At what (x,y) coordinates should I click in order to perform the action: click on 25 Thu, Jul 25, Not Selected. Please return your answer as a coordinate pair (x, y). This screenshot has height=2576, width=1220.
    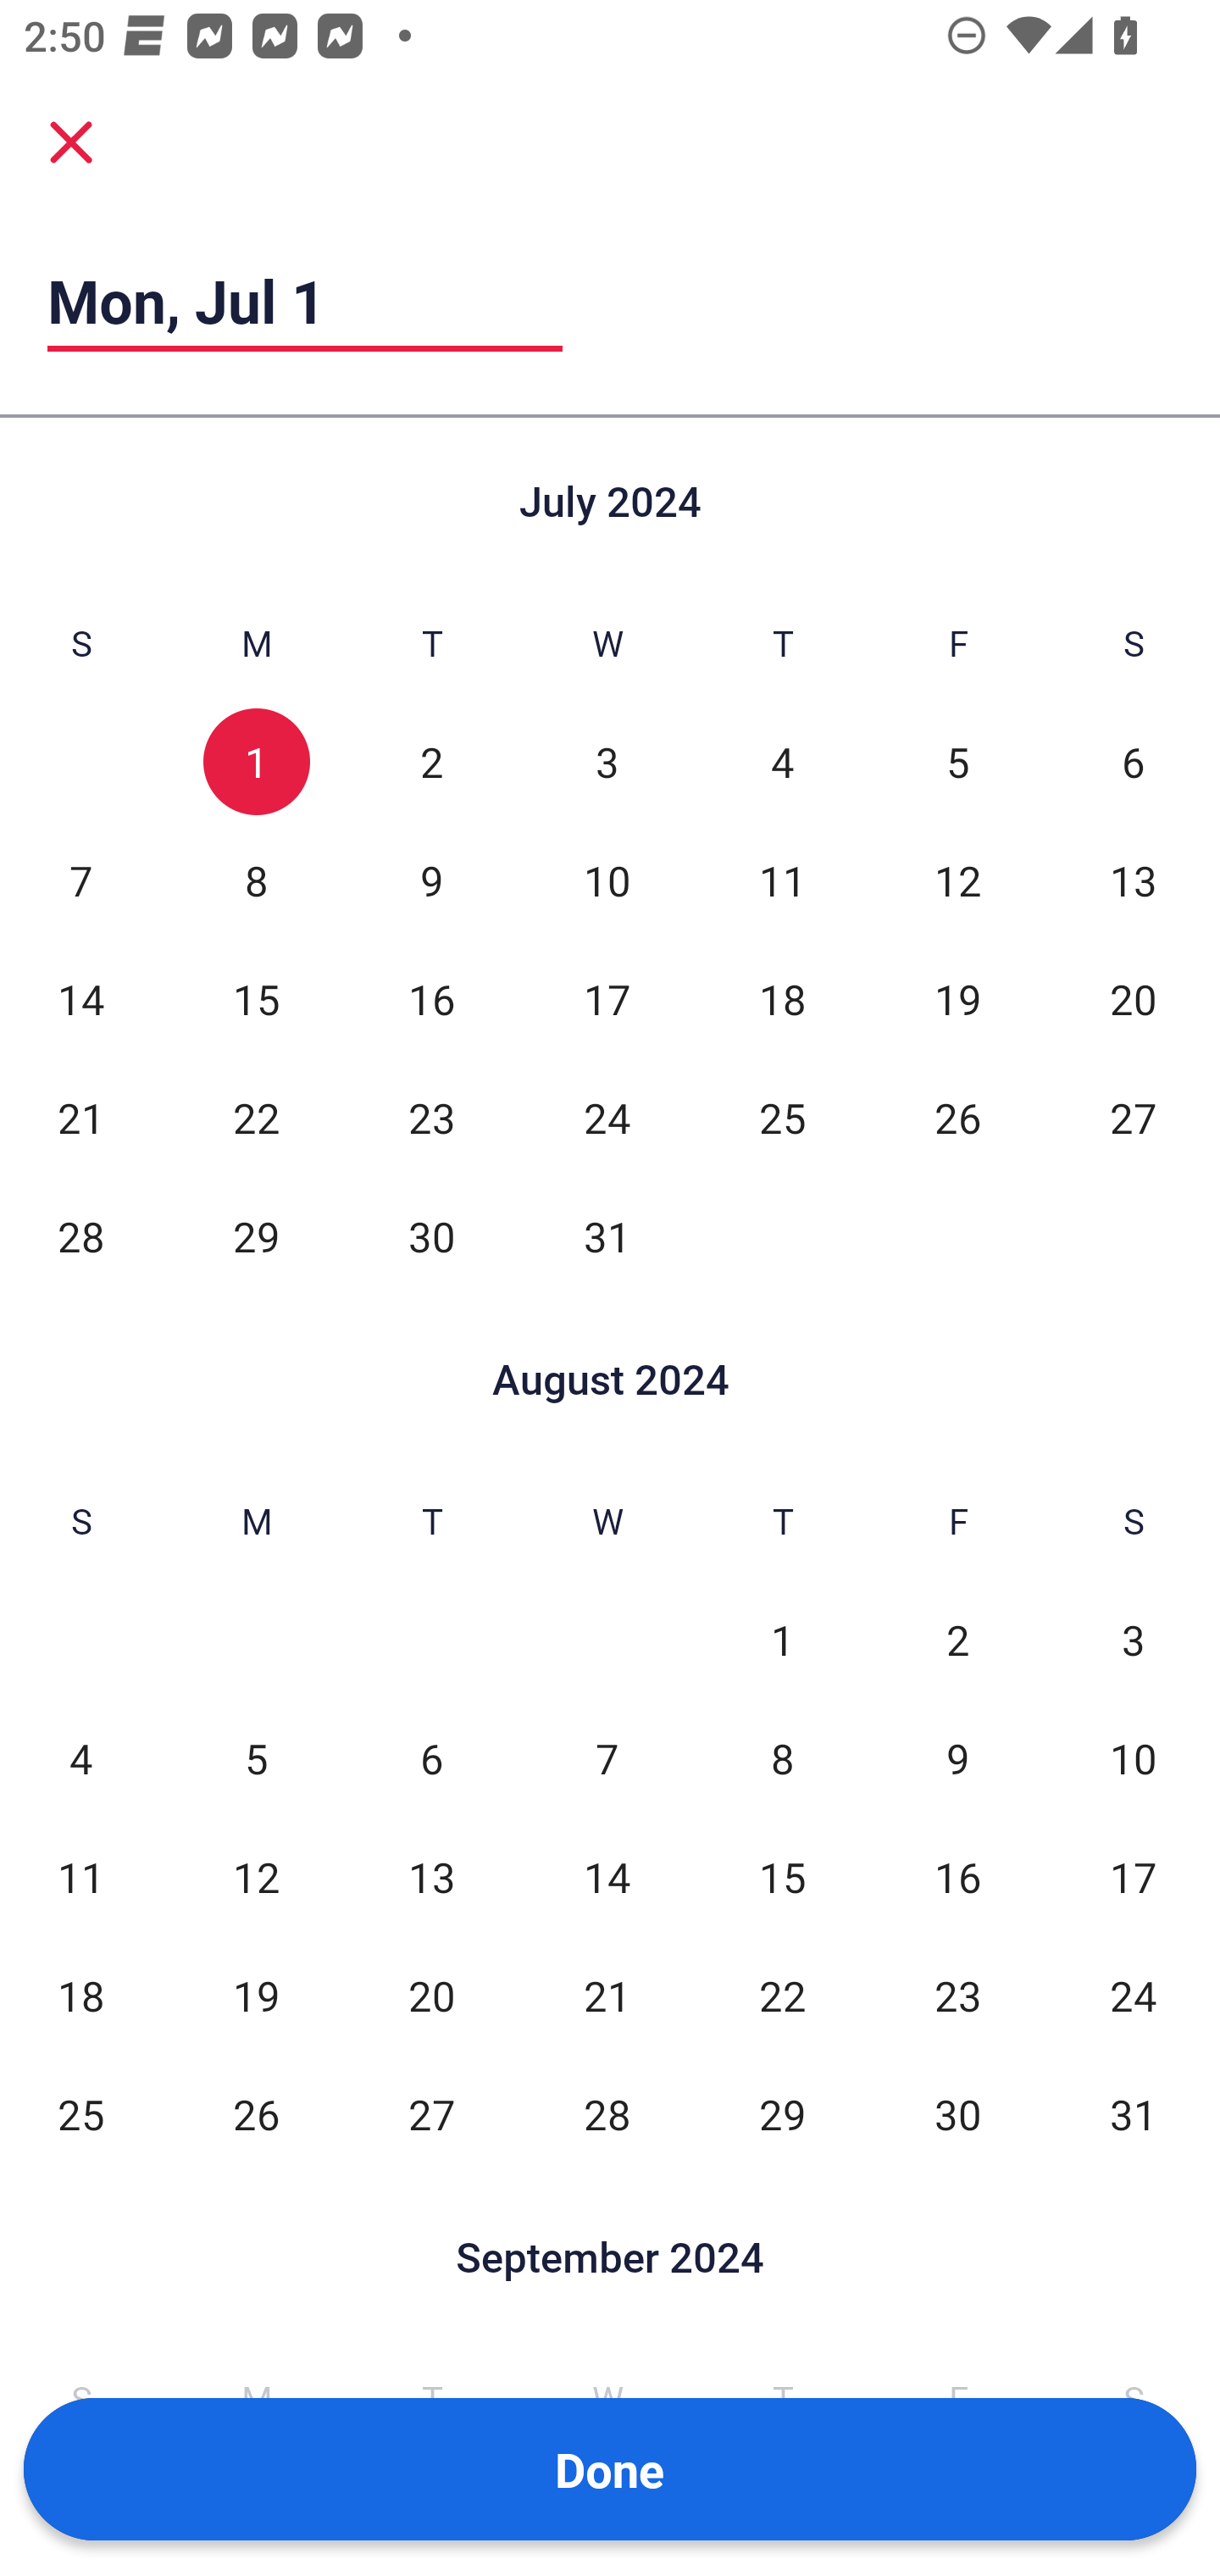
    Looking at the image, I should click on (782, 1118).